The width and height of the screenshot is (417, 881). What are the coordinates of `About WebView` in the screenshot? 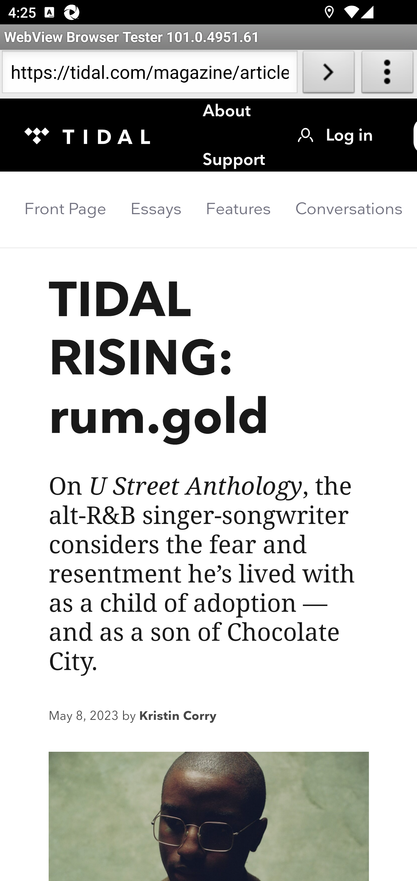 It's located at (387, 74).